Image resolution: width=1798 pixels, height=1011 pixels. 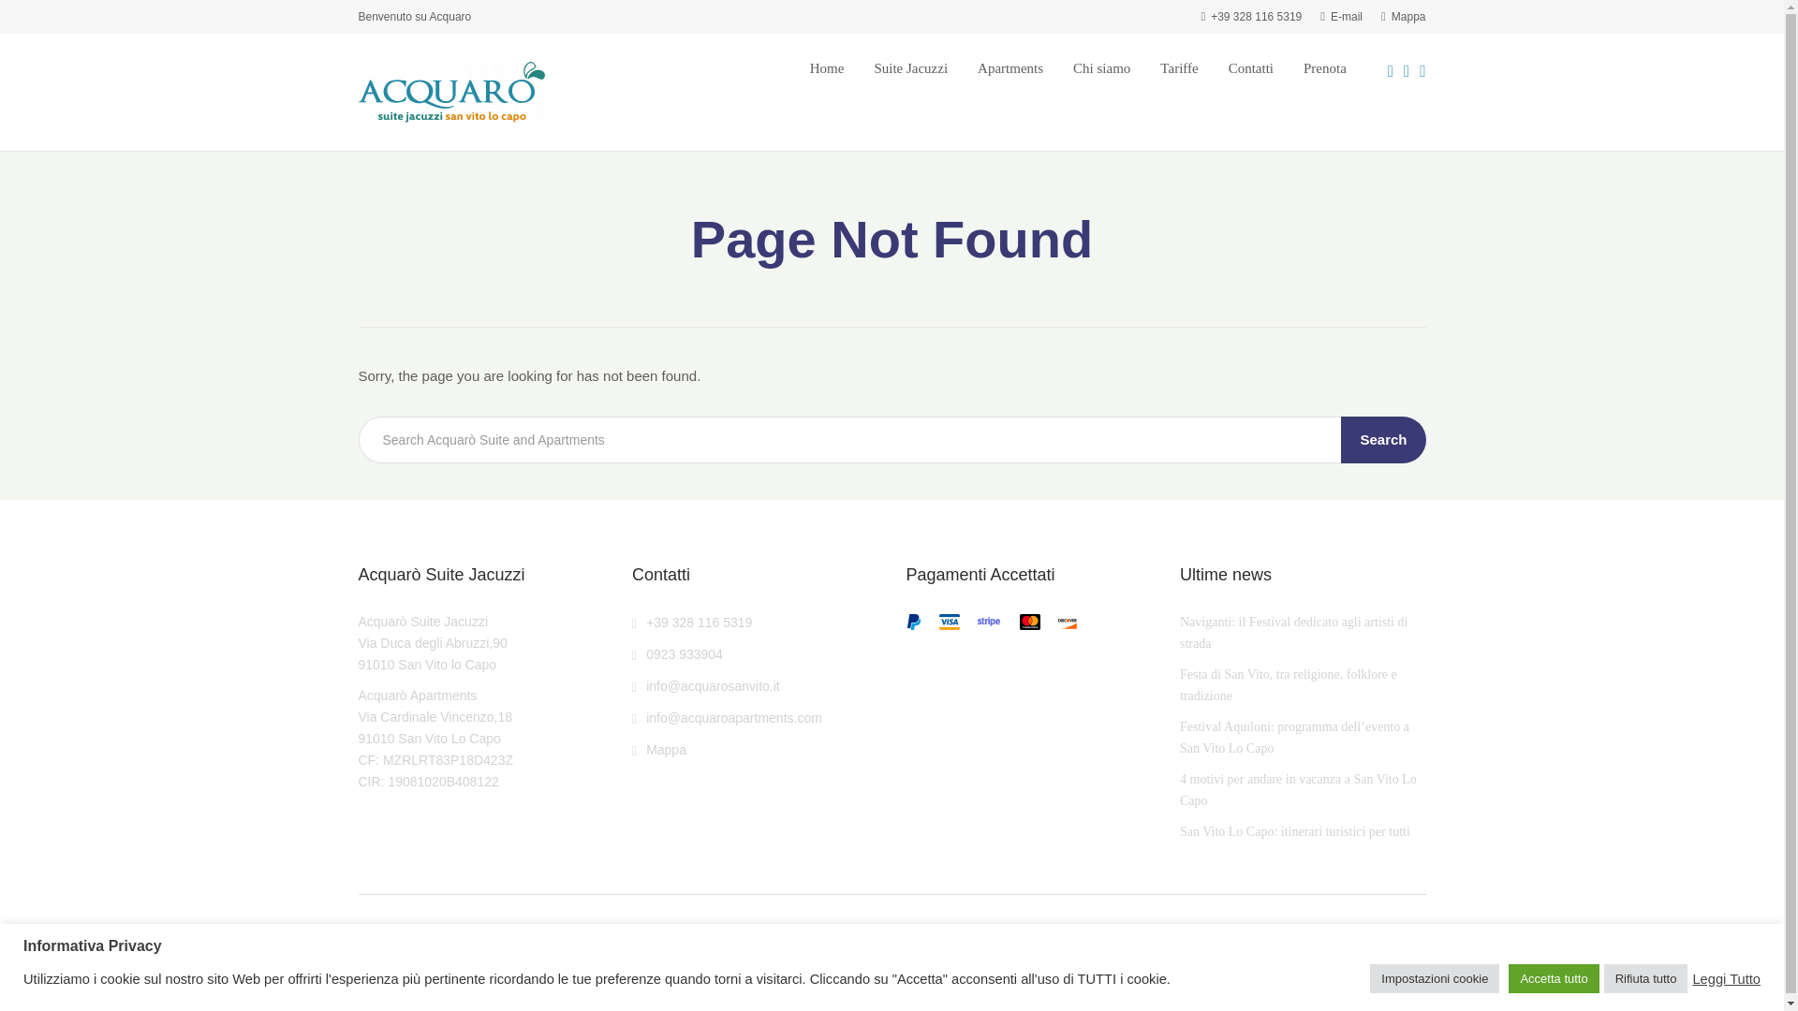 What do you see at coordinates (1010, 67) in the screenshot?
I see `Apartments` at bounding box center [1010, 67].